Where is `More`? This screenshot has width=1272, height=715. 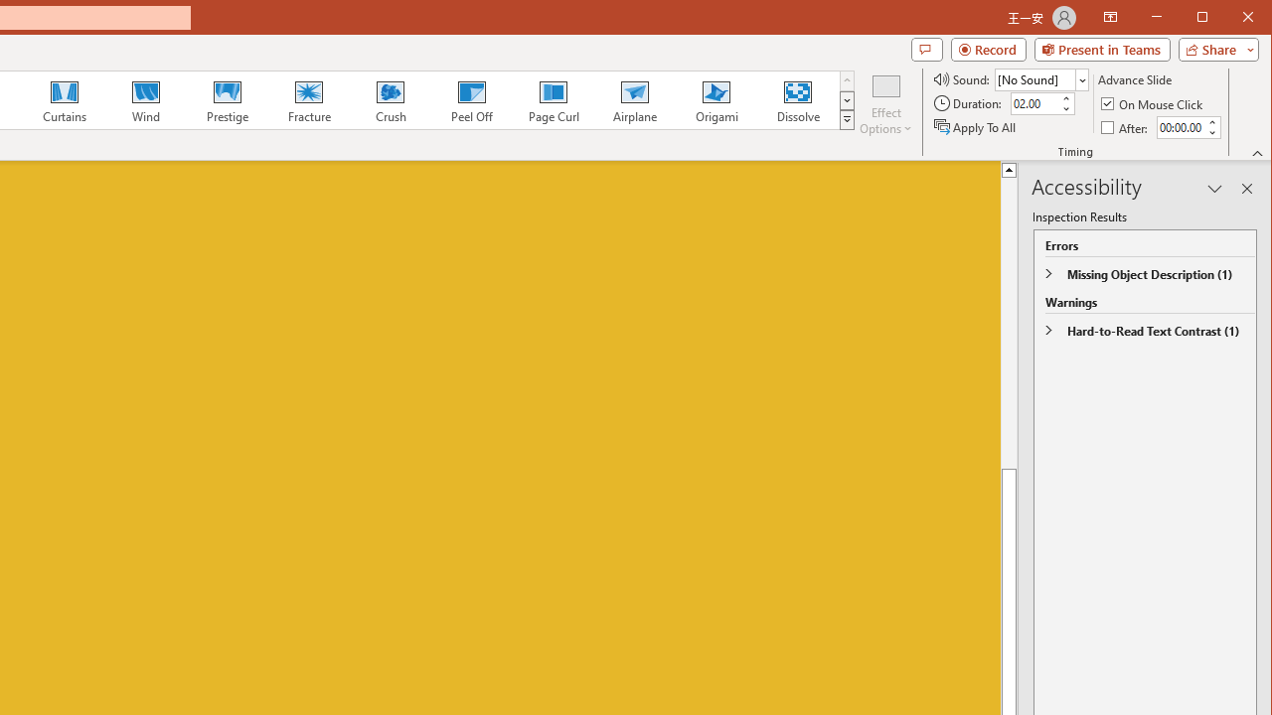 More is located at coordinates (1210, 122).